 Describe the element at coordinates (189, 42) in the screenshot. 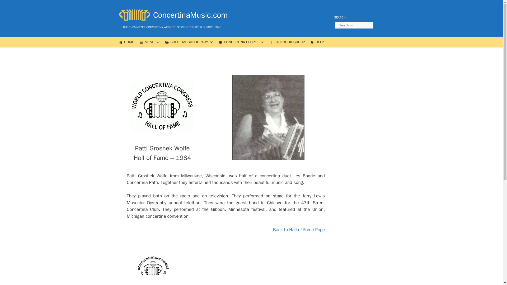

I see `SHEET MUSIC LIBRARY` at that location.